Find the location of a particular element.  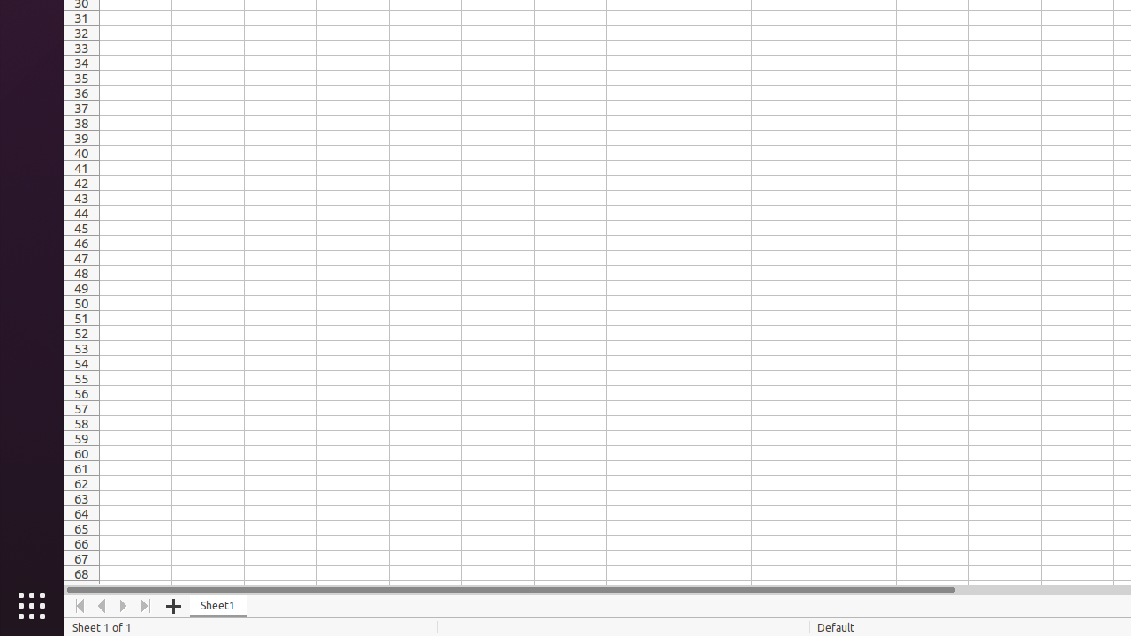

Sheet1 is located at coordinates (219, 606).